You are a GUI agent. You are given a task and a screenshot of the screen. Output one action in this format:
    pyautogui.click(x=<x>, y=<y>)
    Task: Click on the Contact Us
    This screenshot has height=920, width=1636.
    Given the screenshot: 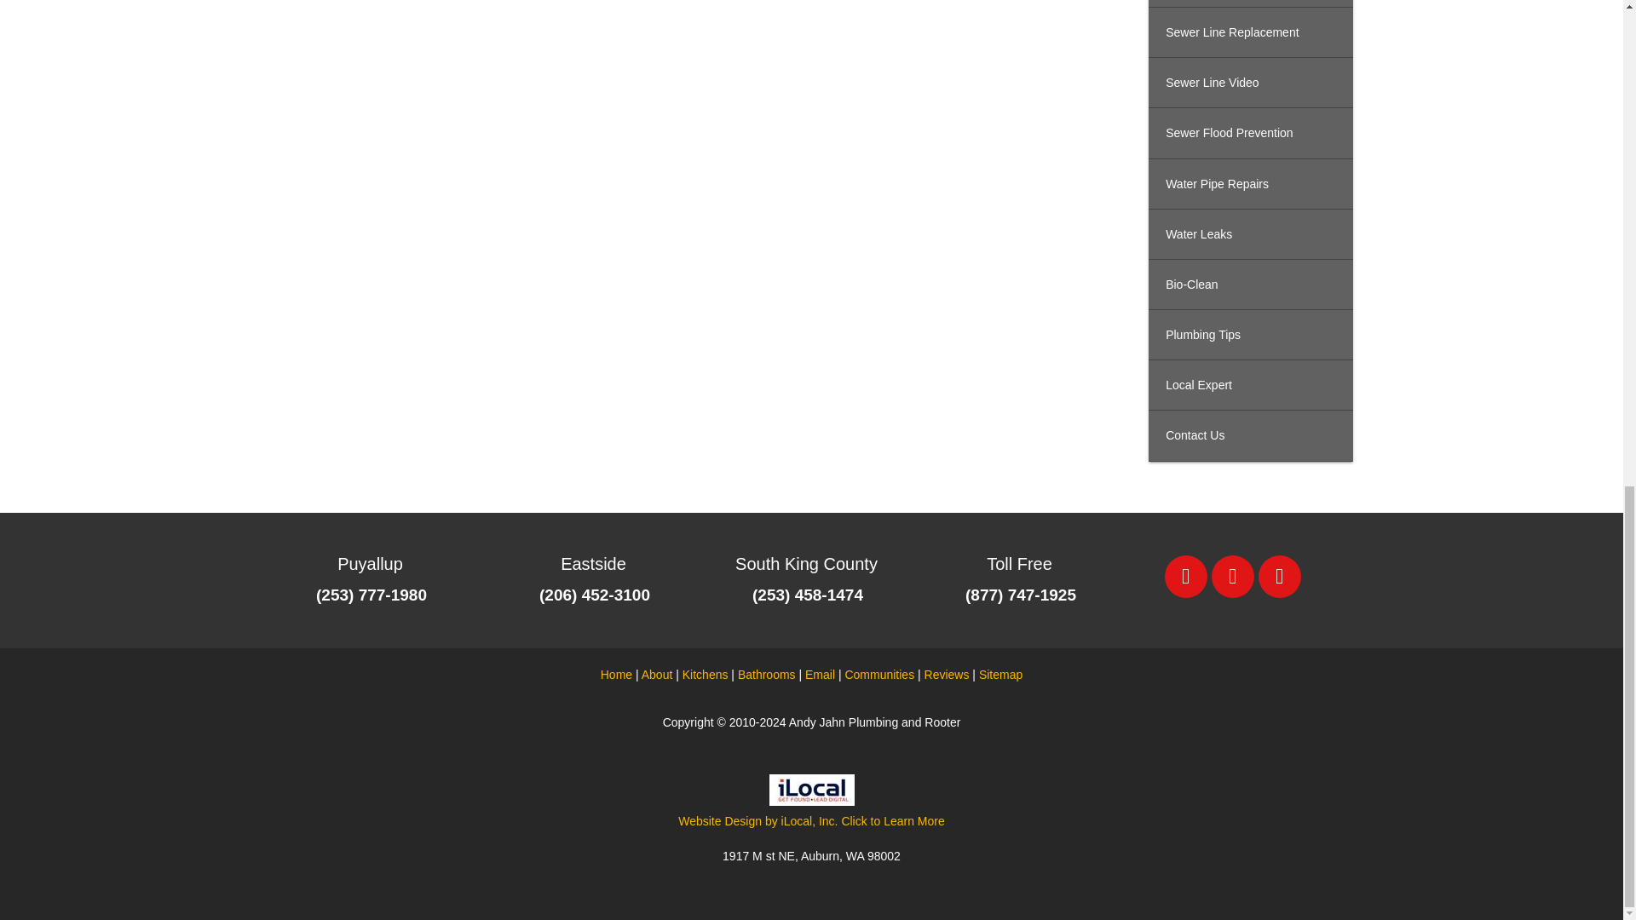 What is the action you would take?
    pyautogui.click(x=1250, y=435)
    